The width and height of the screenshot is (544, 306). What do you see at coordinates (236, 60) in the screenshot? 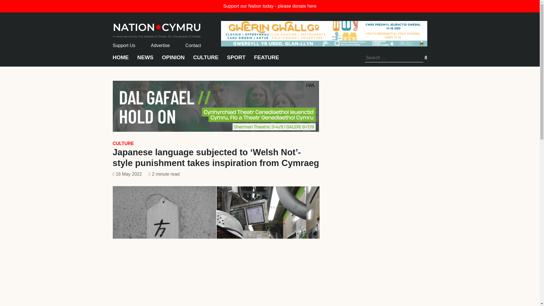
I see `SPORT` at bounding box center [236, 60].